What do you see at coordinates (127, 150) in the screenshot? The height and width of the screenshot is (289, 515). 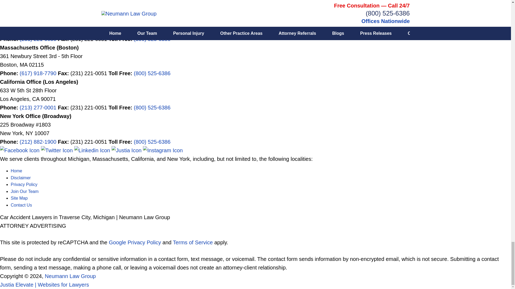 I see `Justia` at bounding box center [127, 150].